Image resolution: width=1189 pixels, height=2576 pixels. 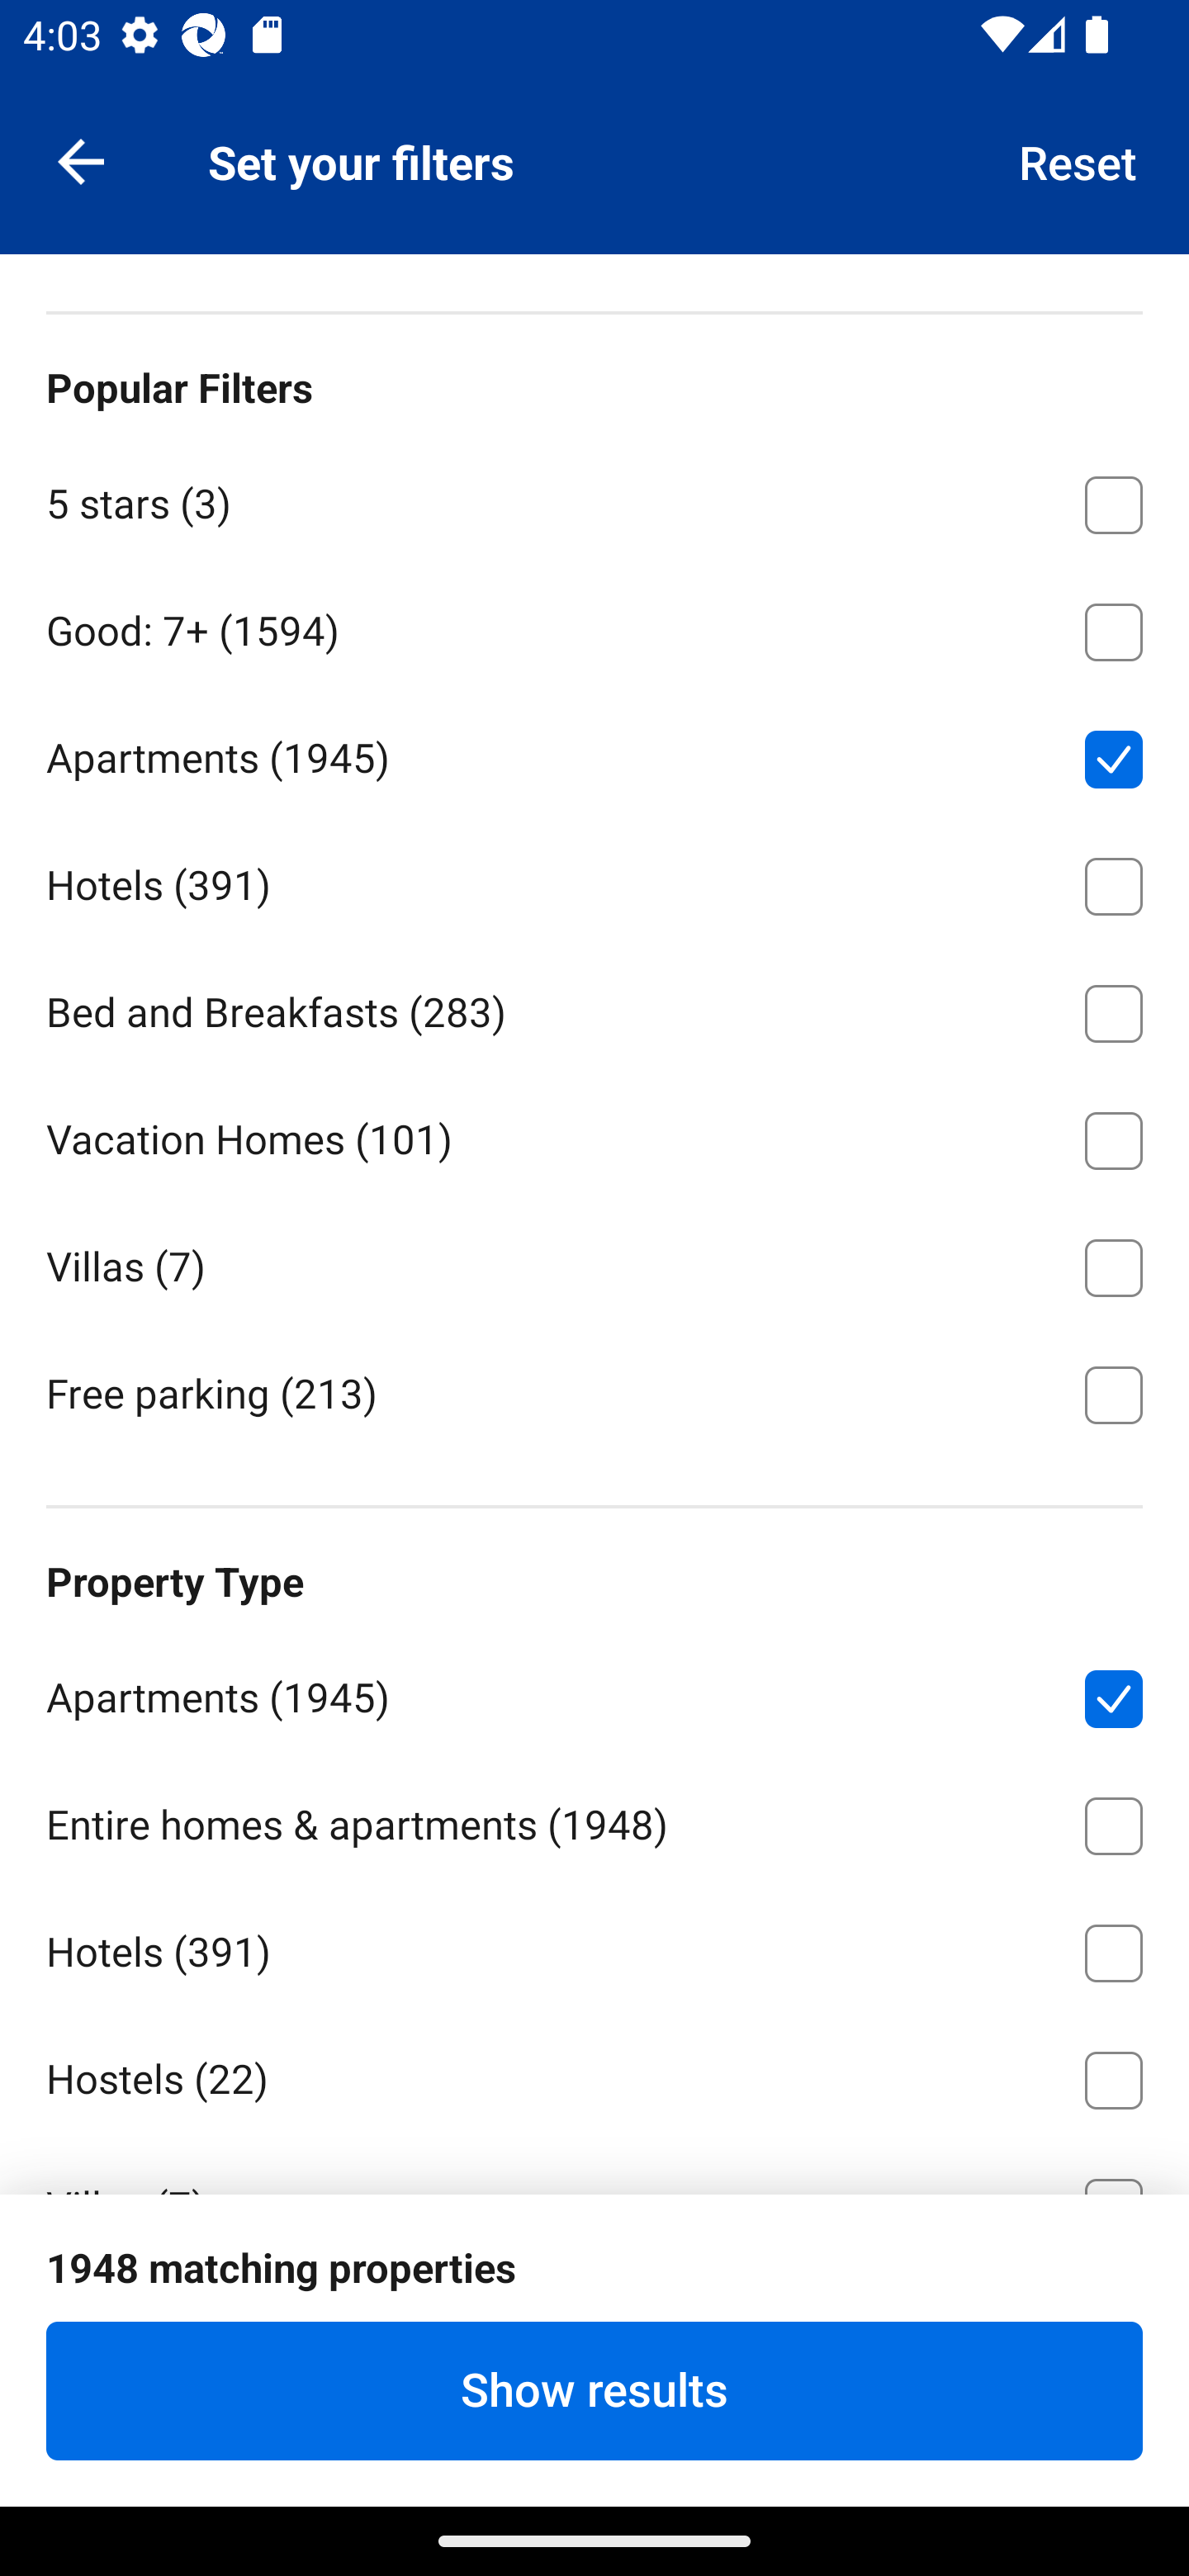 I want to click on Hotels ⁦(391), so click(x=594, y=1947).